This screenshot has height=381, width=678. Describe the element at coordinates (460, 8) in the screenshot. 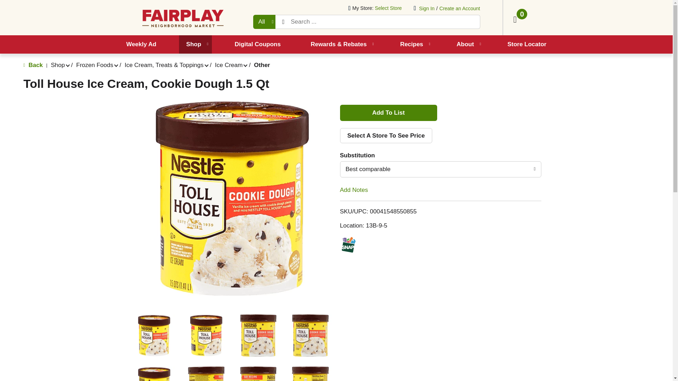

I see `Create an Account` at that location.